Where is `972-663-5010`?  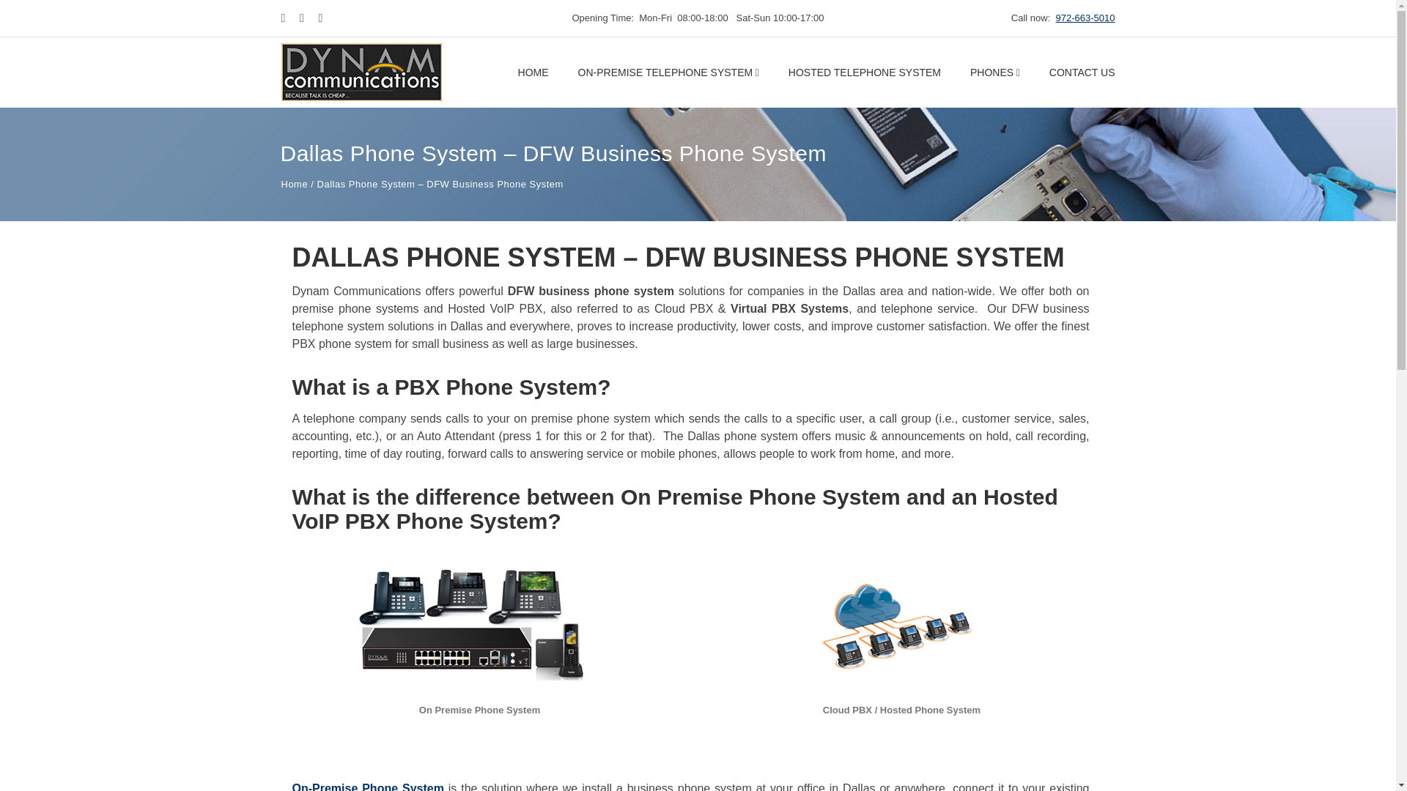
972-663-5010 is located at coordinates (1086, 18).